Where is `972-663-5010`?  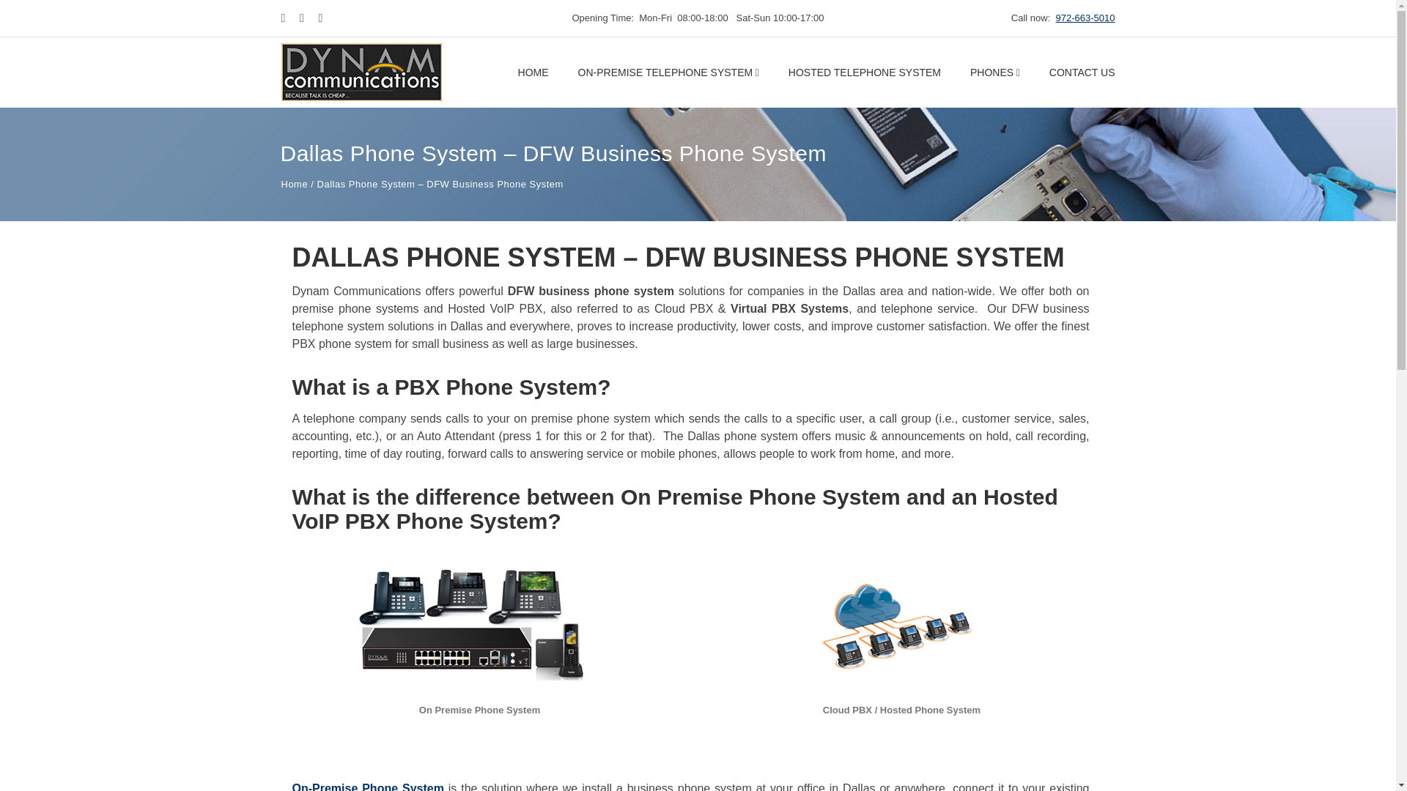
972-663-5010 is located at coordinates (1086, 18).